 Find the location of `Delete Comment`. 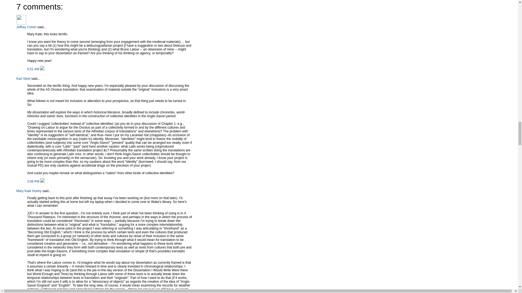

Delete Comment is located at coordinates (42, 69).